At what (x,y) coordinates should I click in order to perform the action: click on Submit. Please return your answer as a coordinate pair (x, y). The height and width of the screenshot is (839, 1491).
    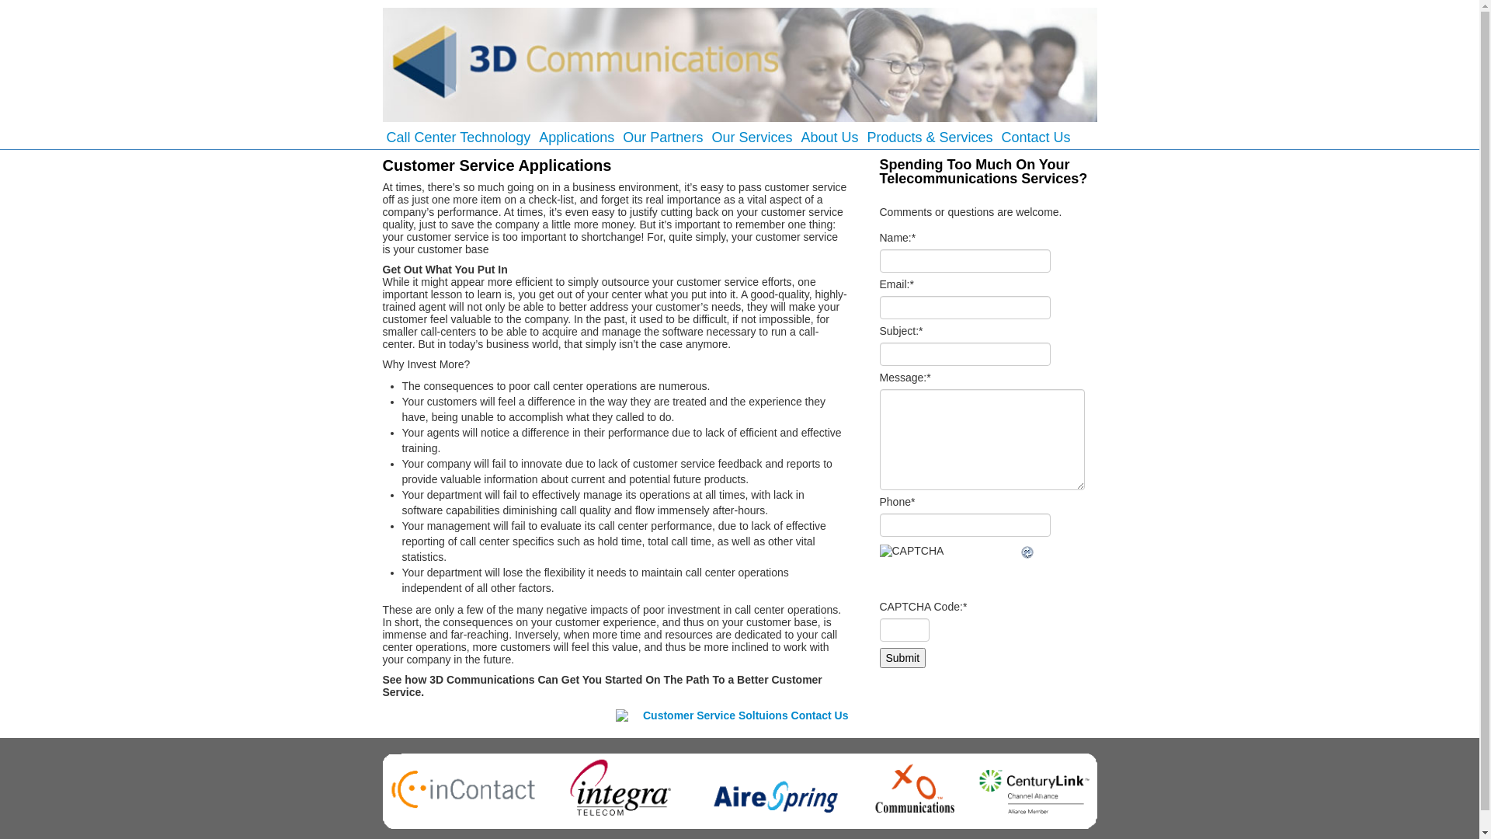
    Looking at the image, I should click on (902, 658).